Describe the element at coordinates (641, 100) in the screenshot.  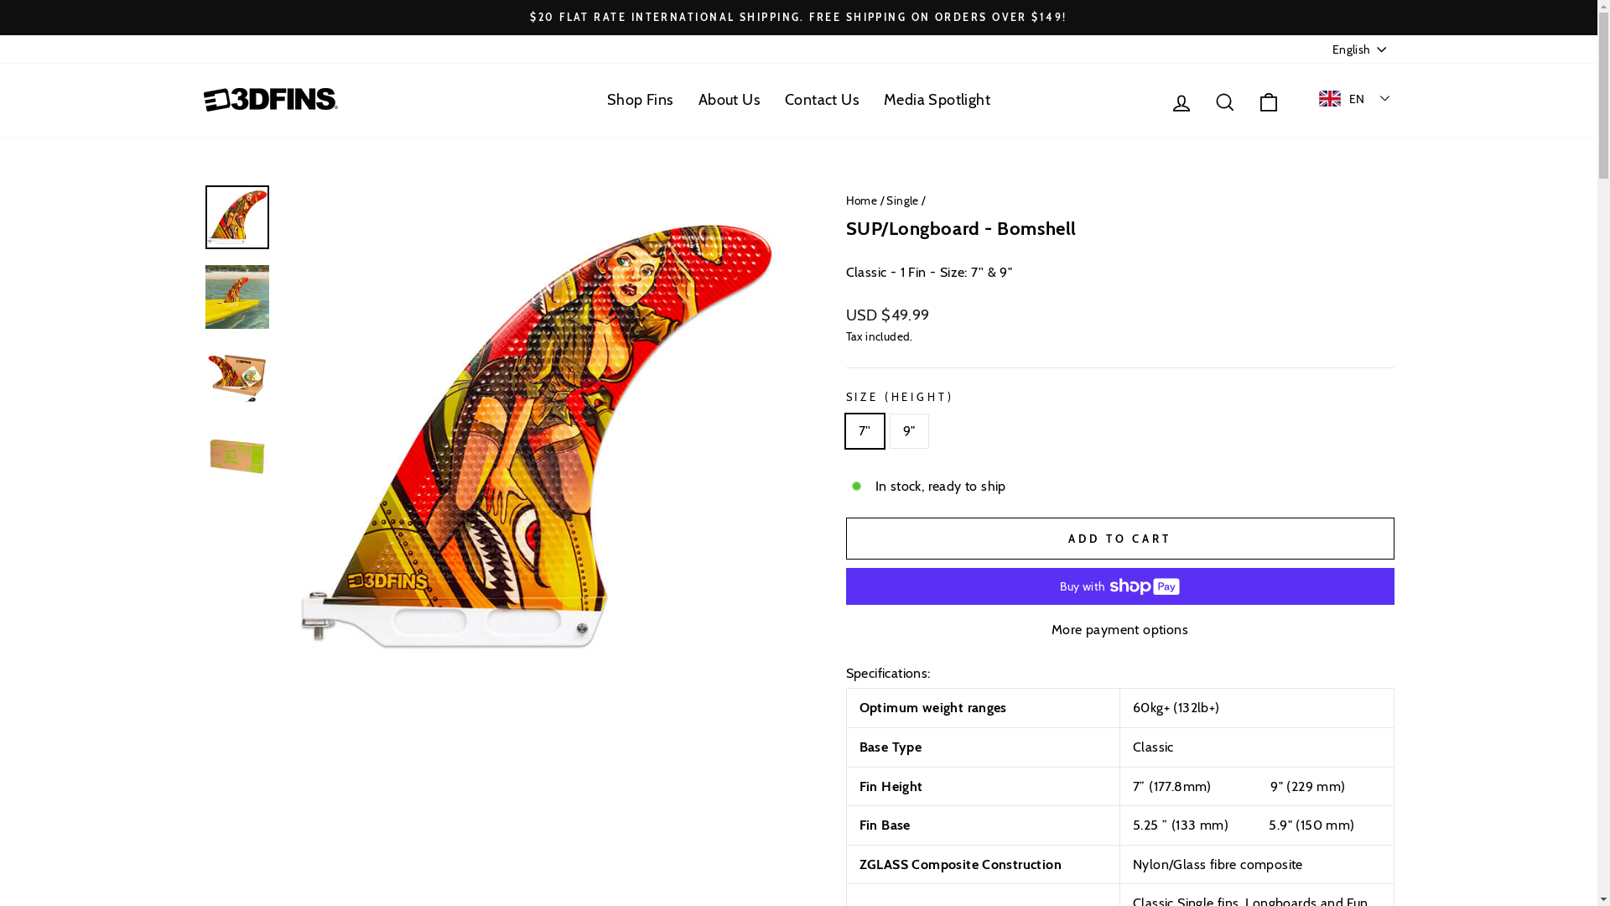
I see `Shop Fins` at that location.